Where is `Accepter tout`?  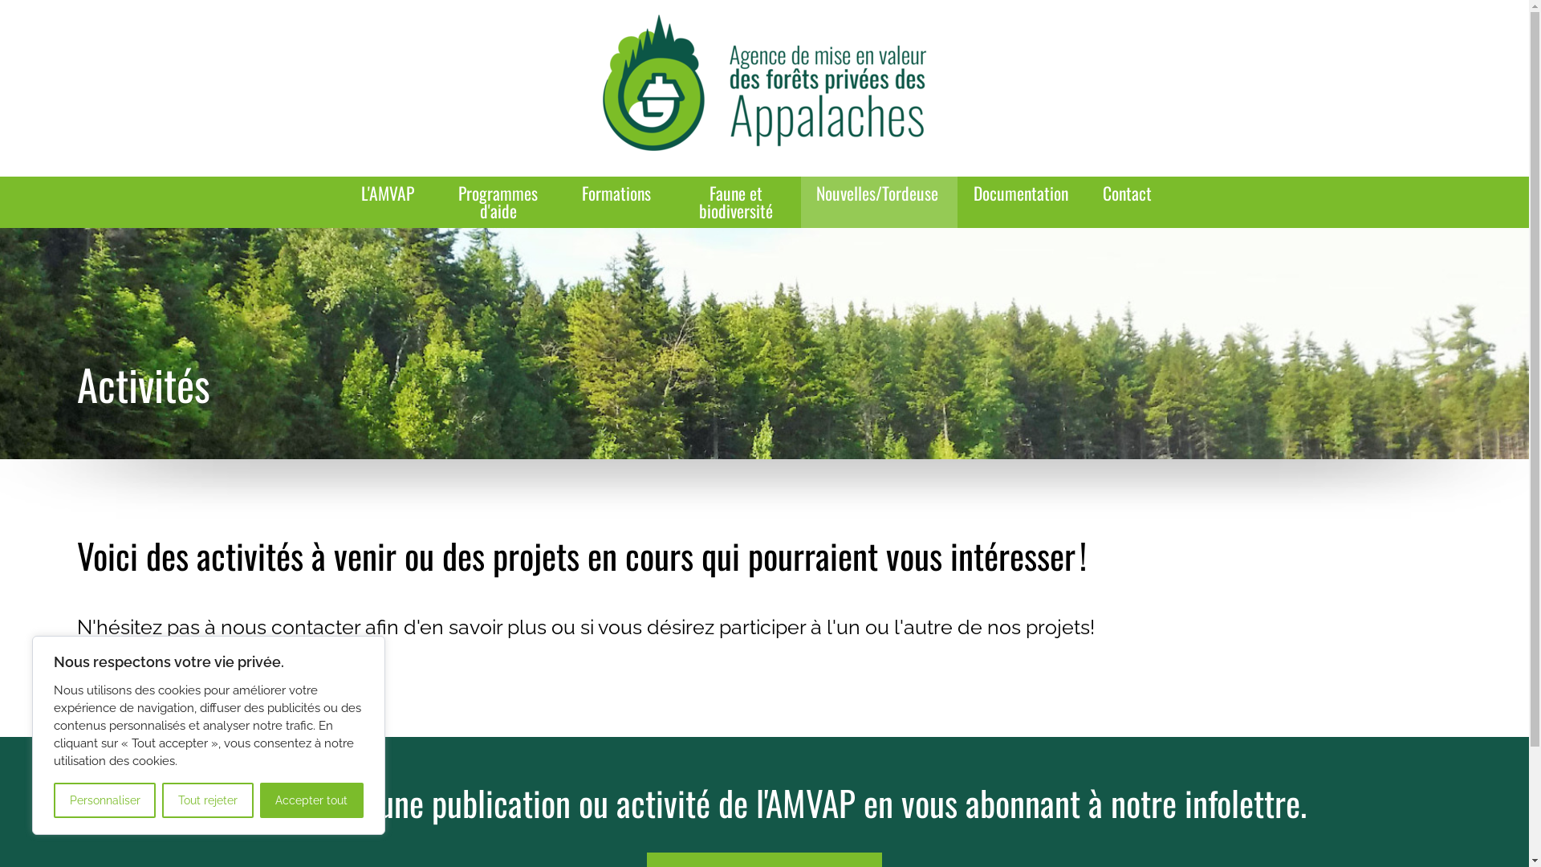
Accepter tout is located at coordinates (311, 800).